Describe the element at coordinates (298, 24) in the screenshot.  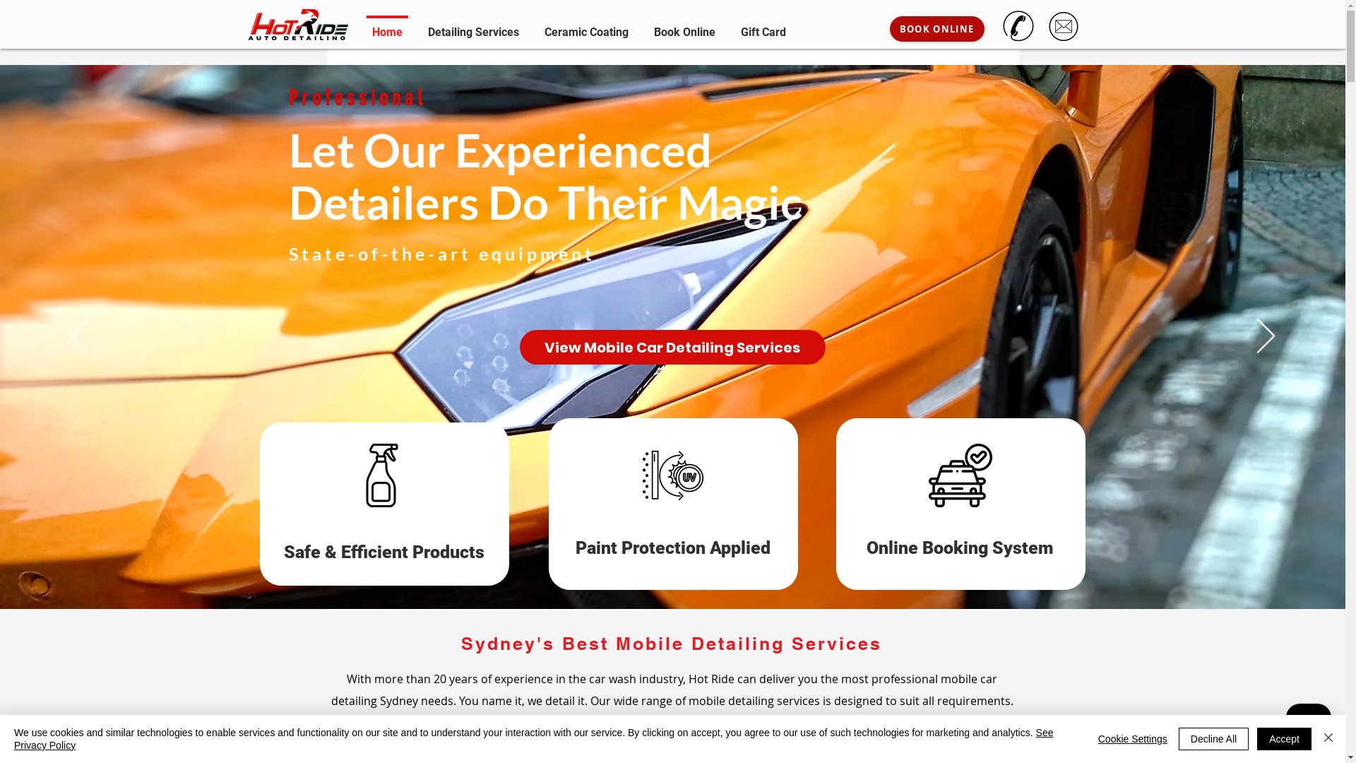
I see `Hot Ride - Mobile Detailing Sydney` at that location.